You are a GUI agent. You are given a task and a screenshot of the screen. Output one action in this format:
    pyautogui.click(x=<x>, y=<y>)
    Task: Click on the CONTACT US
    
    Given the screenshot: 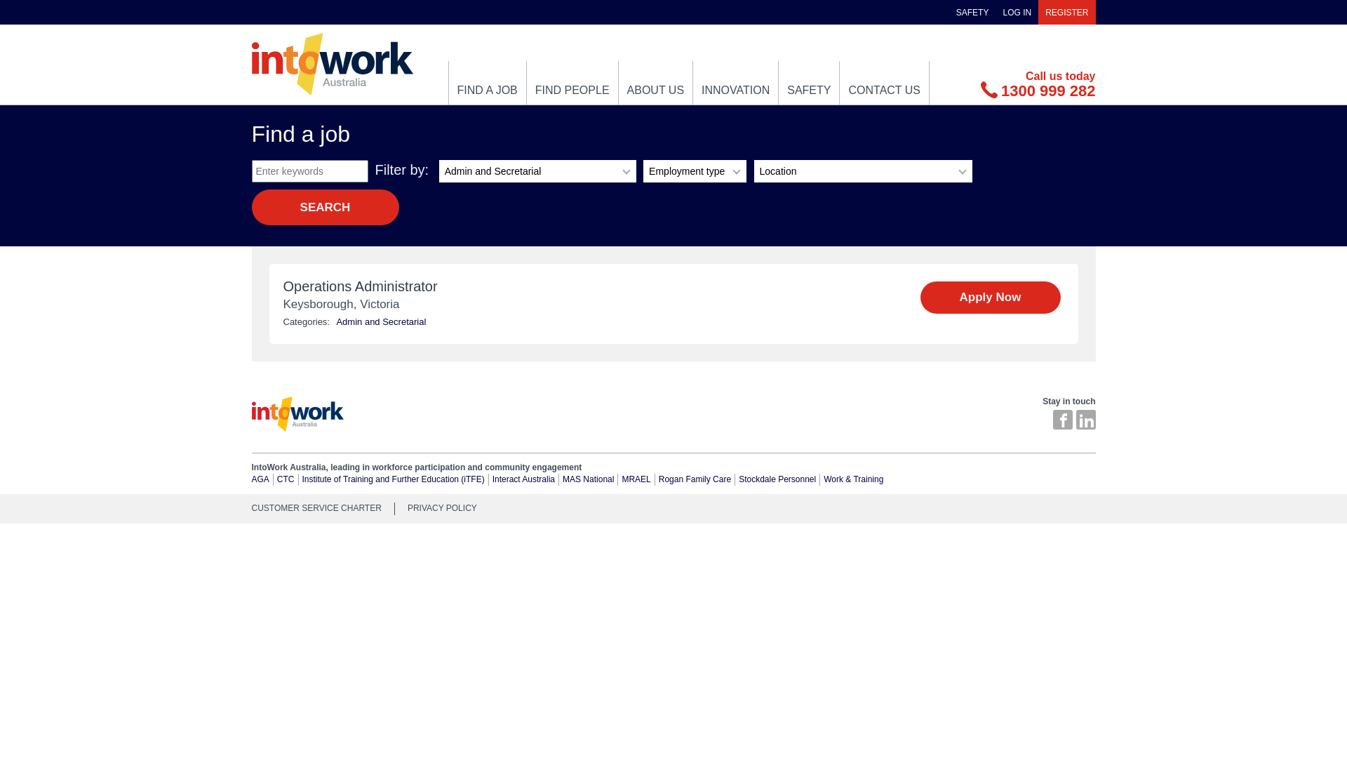 What is the action you would take?
    pyautogui.click(x=884, y=83)
    